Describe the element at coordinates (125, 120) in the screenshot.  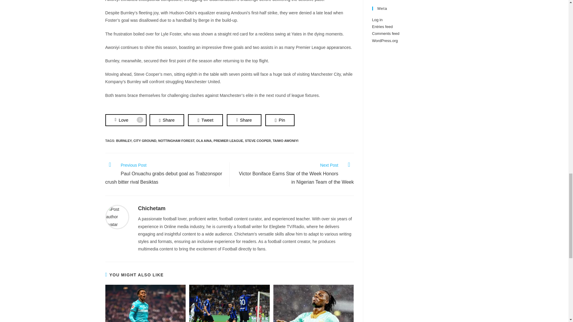
I see `Love this` at that location.